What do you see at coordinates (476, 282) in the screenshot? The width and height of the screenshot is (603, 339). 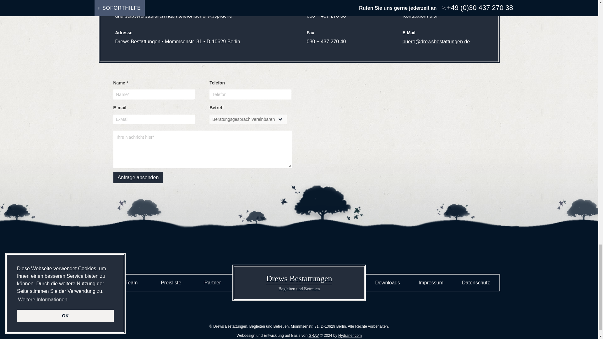 I see `Datenschutz` at bounding box center [476, 282].